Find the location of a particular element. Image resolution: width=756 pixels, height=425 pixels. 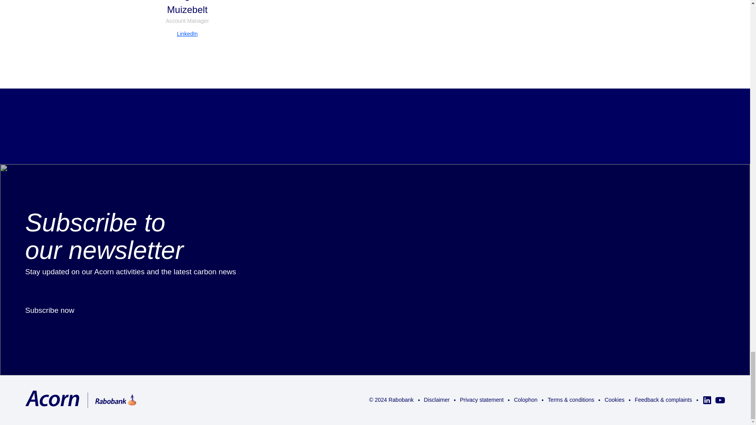

Cookies is located at coordinates (614, 400).